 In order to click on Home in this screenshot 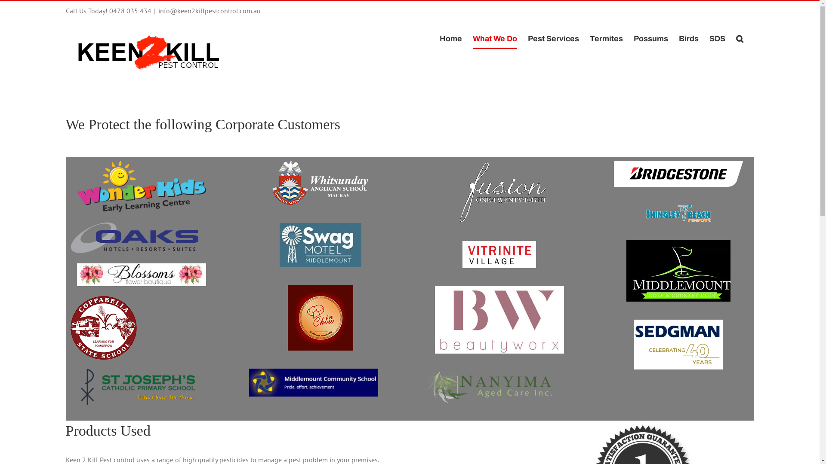, I will do `click(451, 39)`.